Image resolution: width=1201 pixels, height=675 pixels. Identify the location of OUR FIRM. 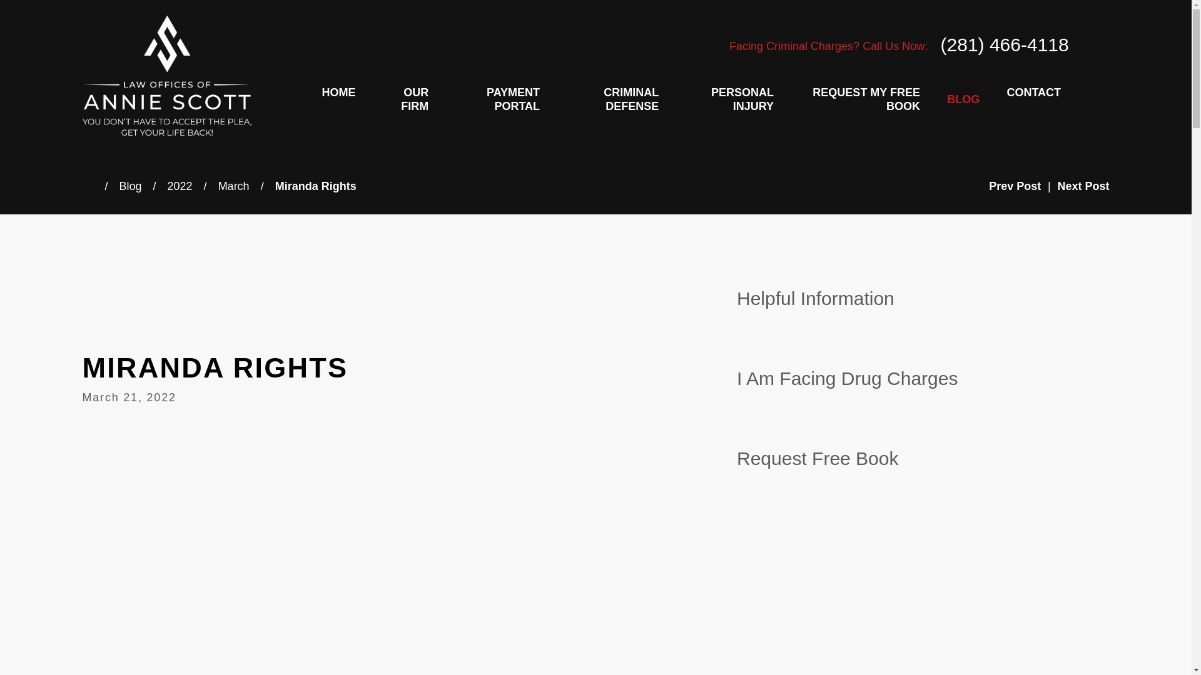
(405, 100).